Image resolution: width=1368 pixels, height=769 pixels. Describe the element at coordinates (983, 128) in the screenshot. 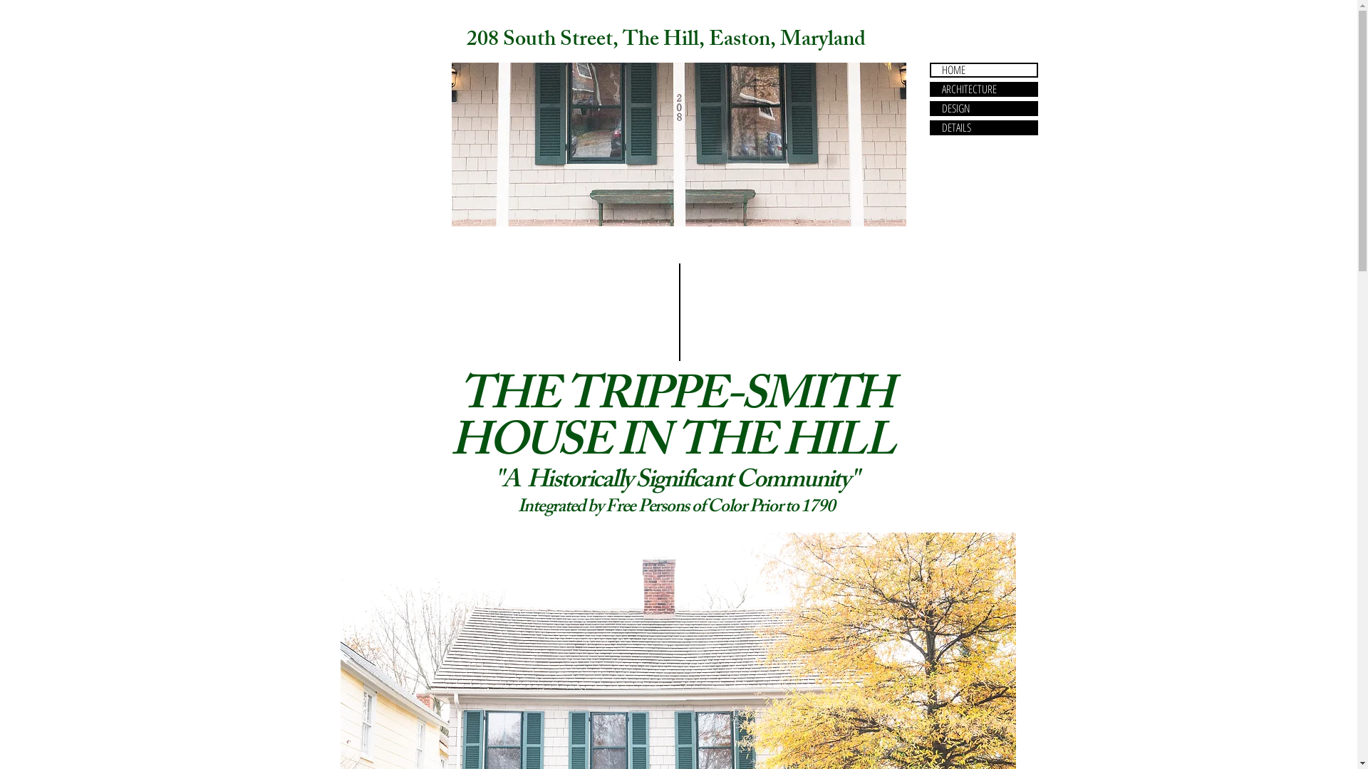

I see `DETAILS` at that location.